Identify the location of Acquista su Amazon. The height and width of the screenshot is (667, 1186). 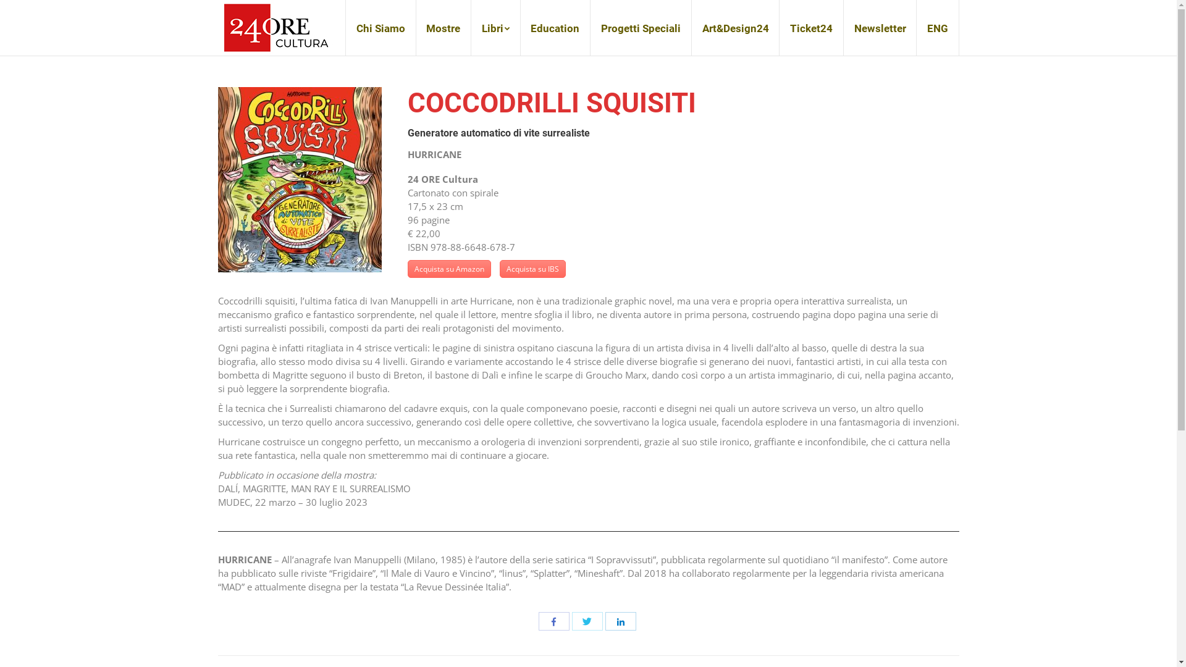
(450, 269).